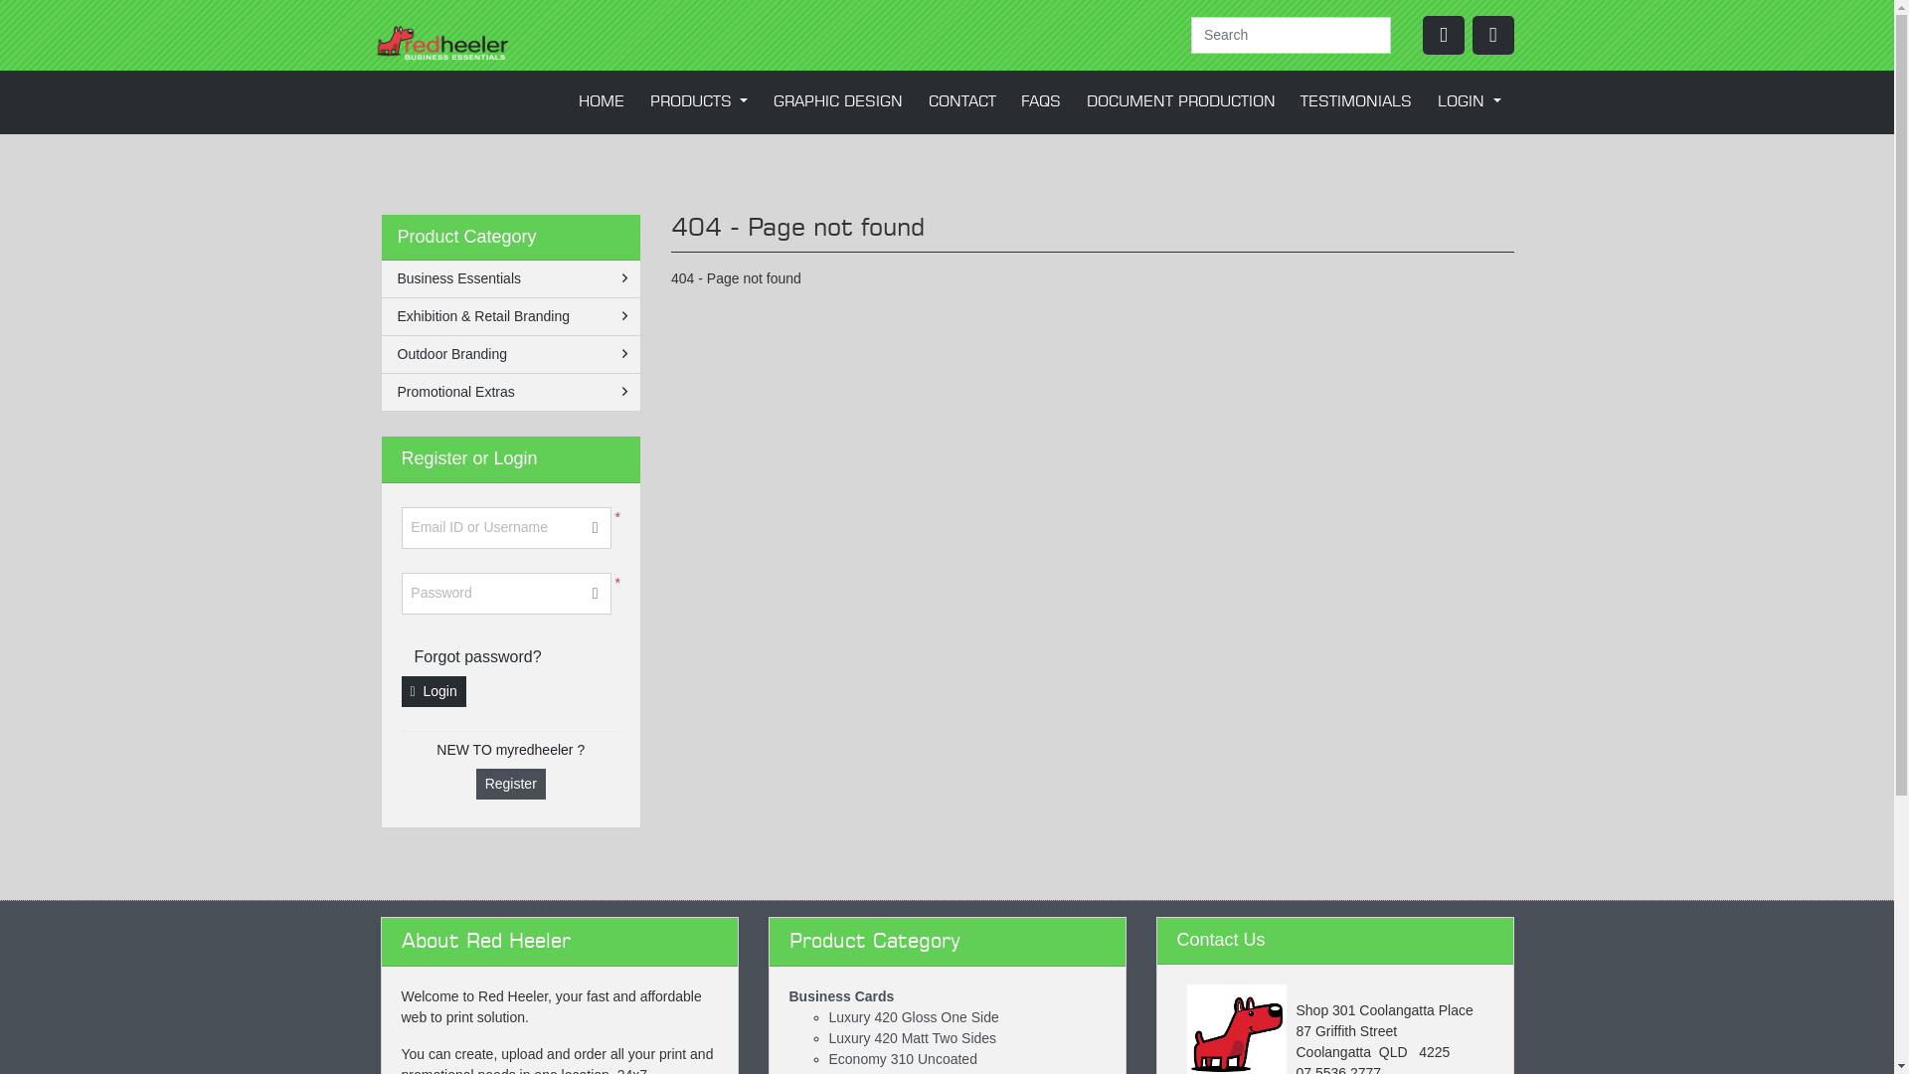 The height and width of the screenshot is (1074, 1909). What do you see at coordinates (1479, 141) in the screenshot?
I see `<i class='fal fa-unlock pr-1'></i> Login` at bounding box center [1479, 141].